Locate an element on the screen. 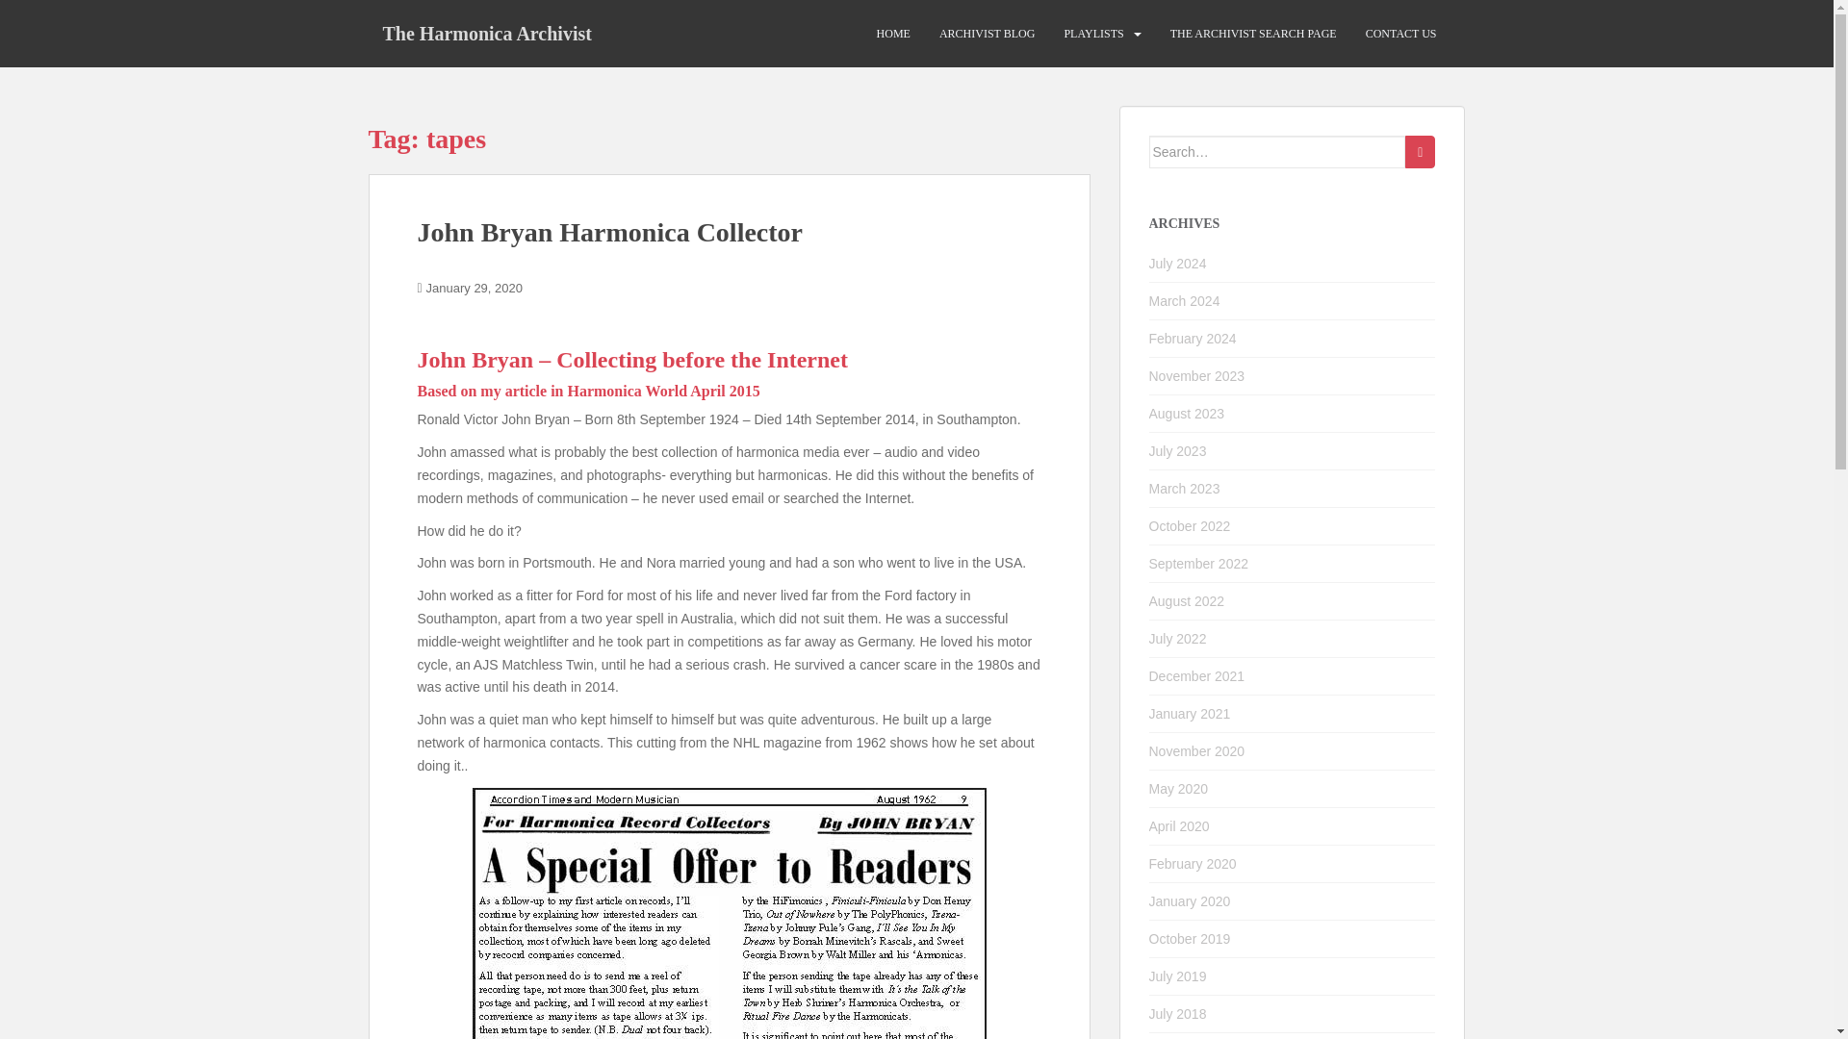  July 2022 is located at coordinates (1178, 638).